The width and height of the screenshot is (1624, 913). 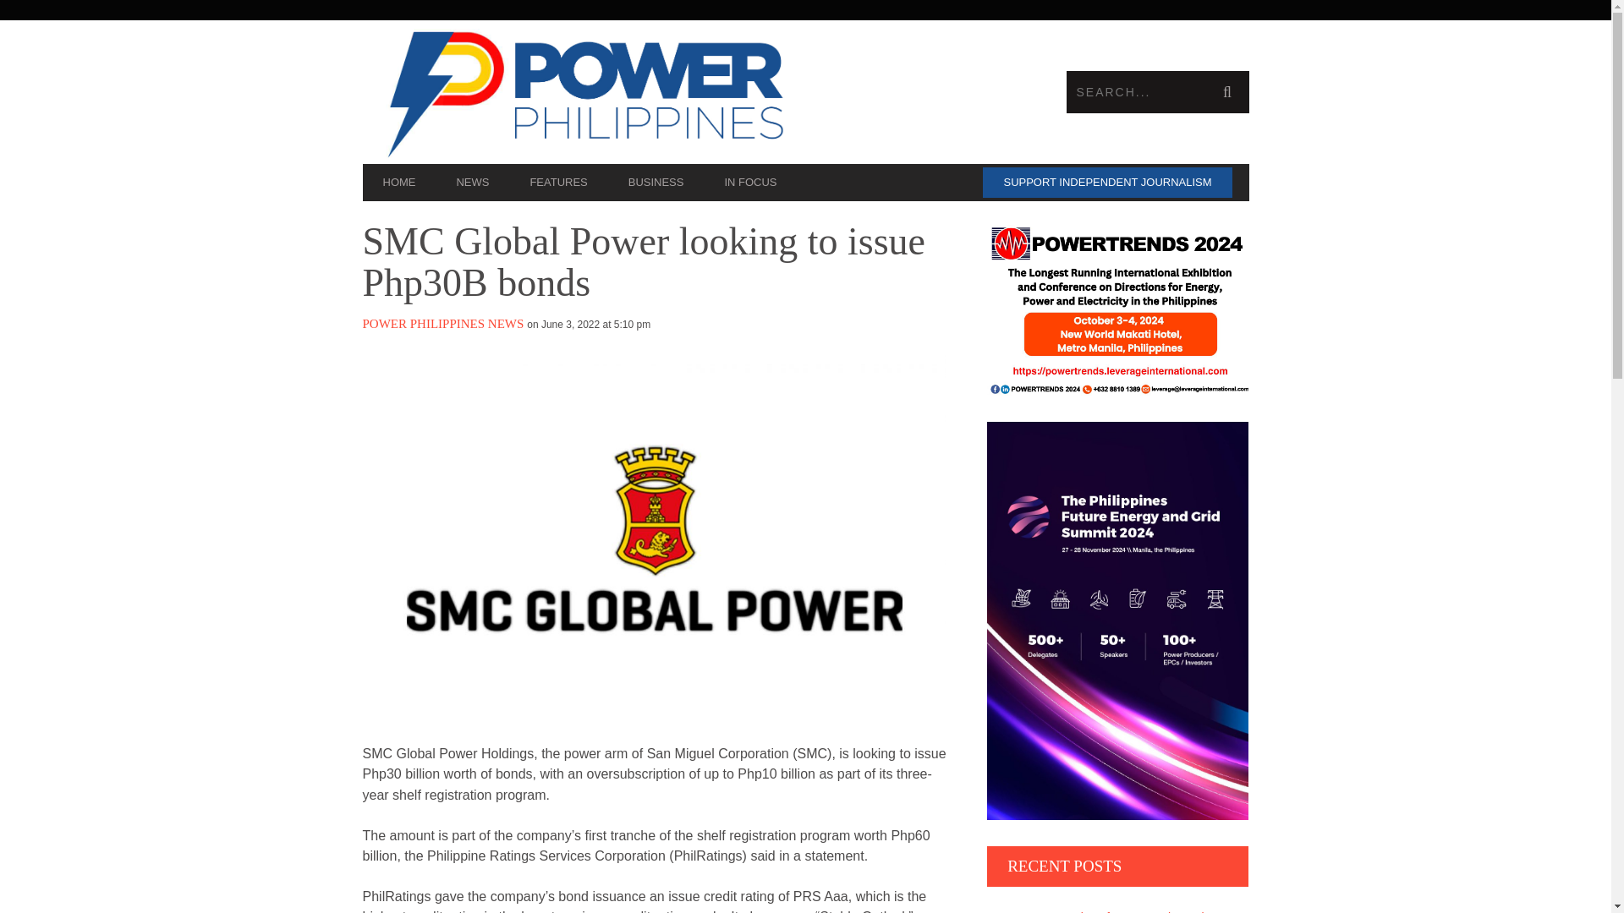 I want to click on POWER PHILIPPINES NEWS, so click(x=442, y=323).